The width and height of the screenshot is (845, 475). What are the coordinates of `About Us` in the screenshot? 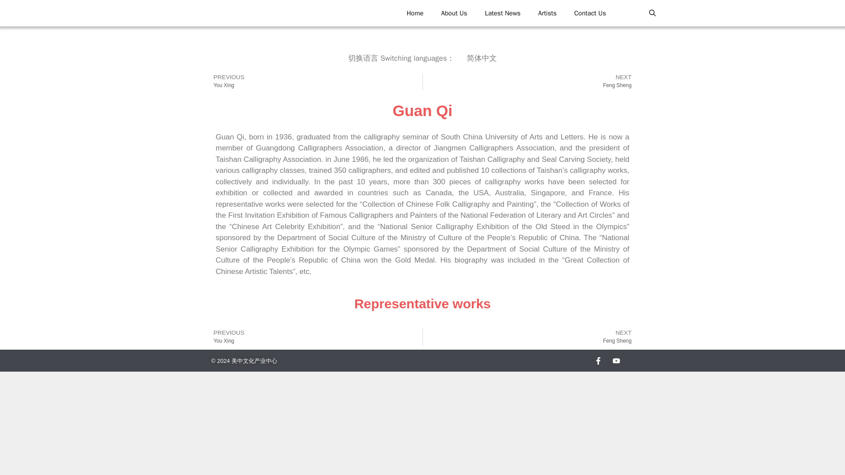 It's located at (315, 337).